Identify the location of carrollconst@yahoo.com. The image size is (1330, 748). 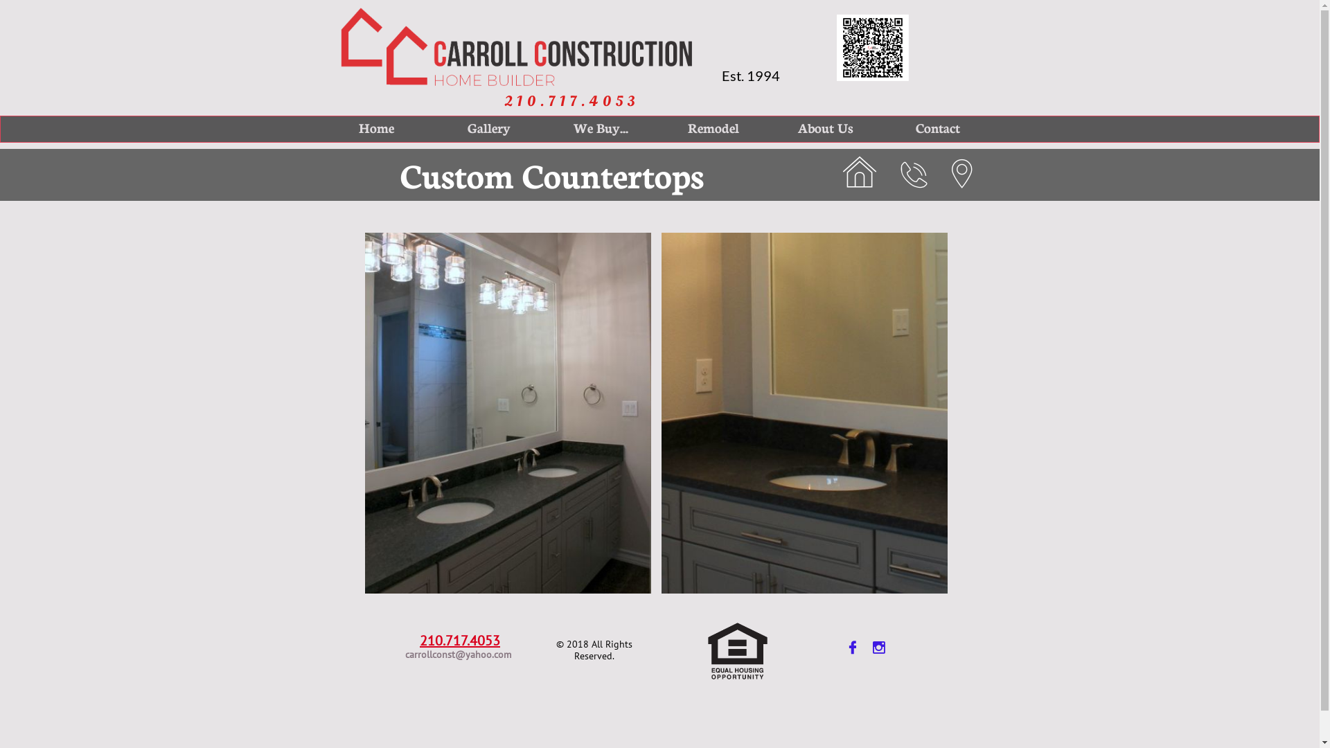
(459, 654).